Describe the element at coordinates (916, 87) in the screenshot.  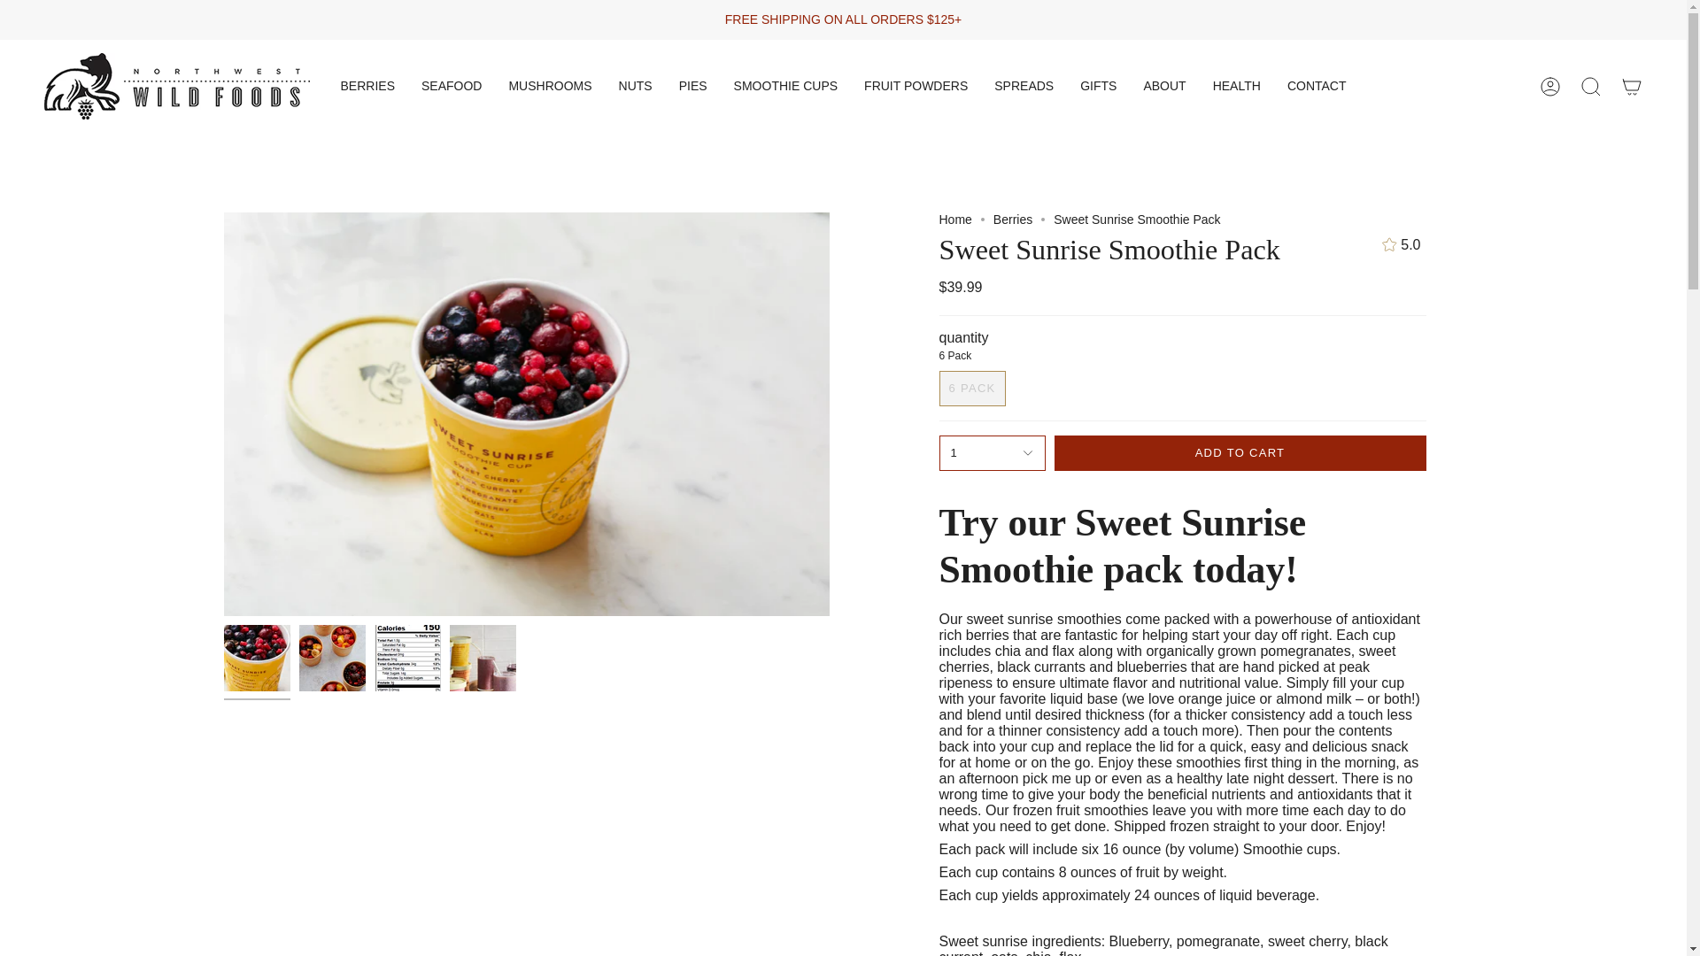
I see `FRUIT POWDERS` at that location.